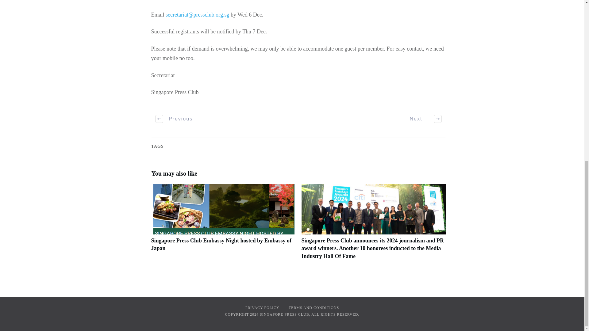 Image resolution: width=589 pixels, height=331 pixels. What do you see at coordinates (174, 119) in the screenshot?
I see `Previous` at bounding box center [174, 119].